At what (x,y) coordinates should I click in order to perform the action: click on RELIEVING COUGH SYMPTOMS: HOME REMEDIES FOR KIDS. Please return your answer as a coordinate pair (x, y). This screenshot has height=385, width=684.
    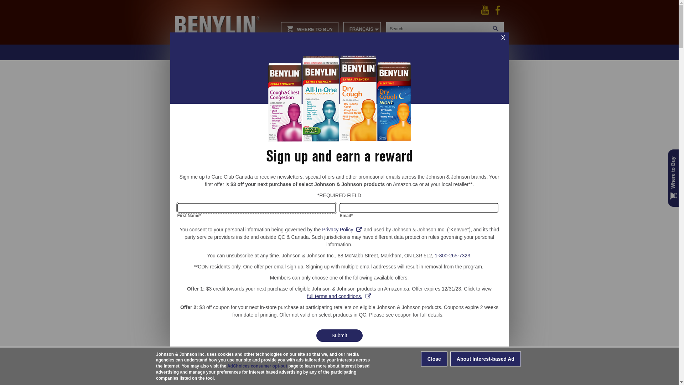
    Looking at the image, I should click on (463, 153).